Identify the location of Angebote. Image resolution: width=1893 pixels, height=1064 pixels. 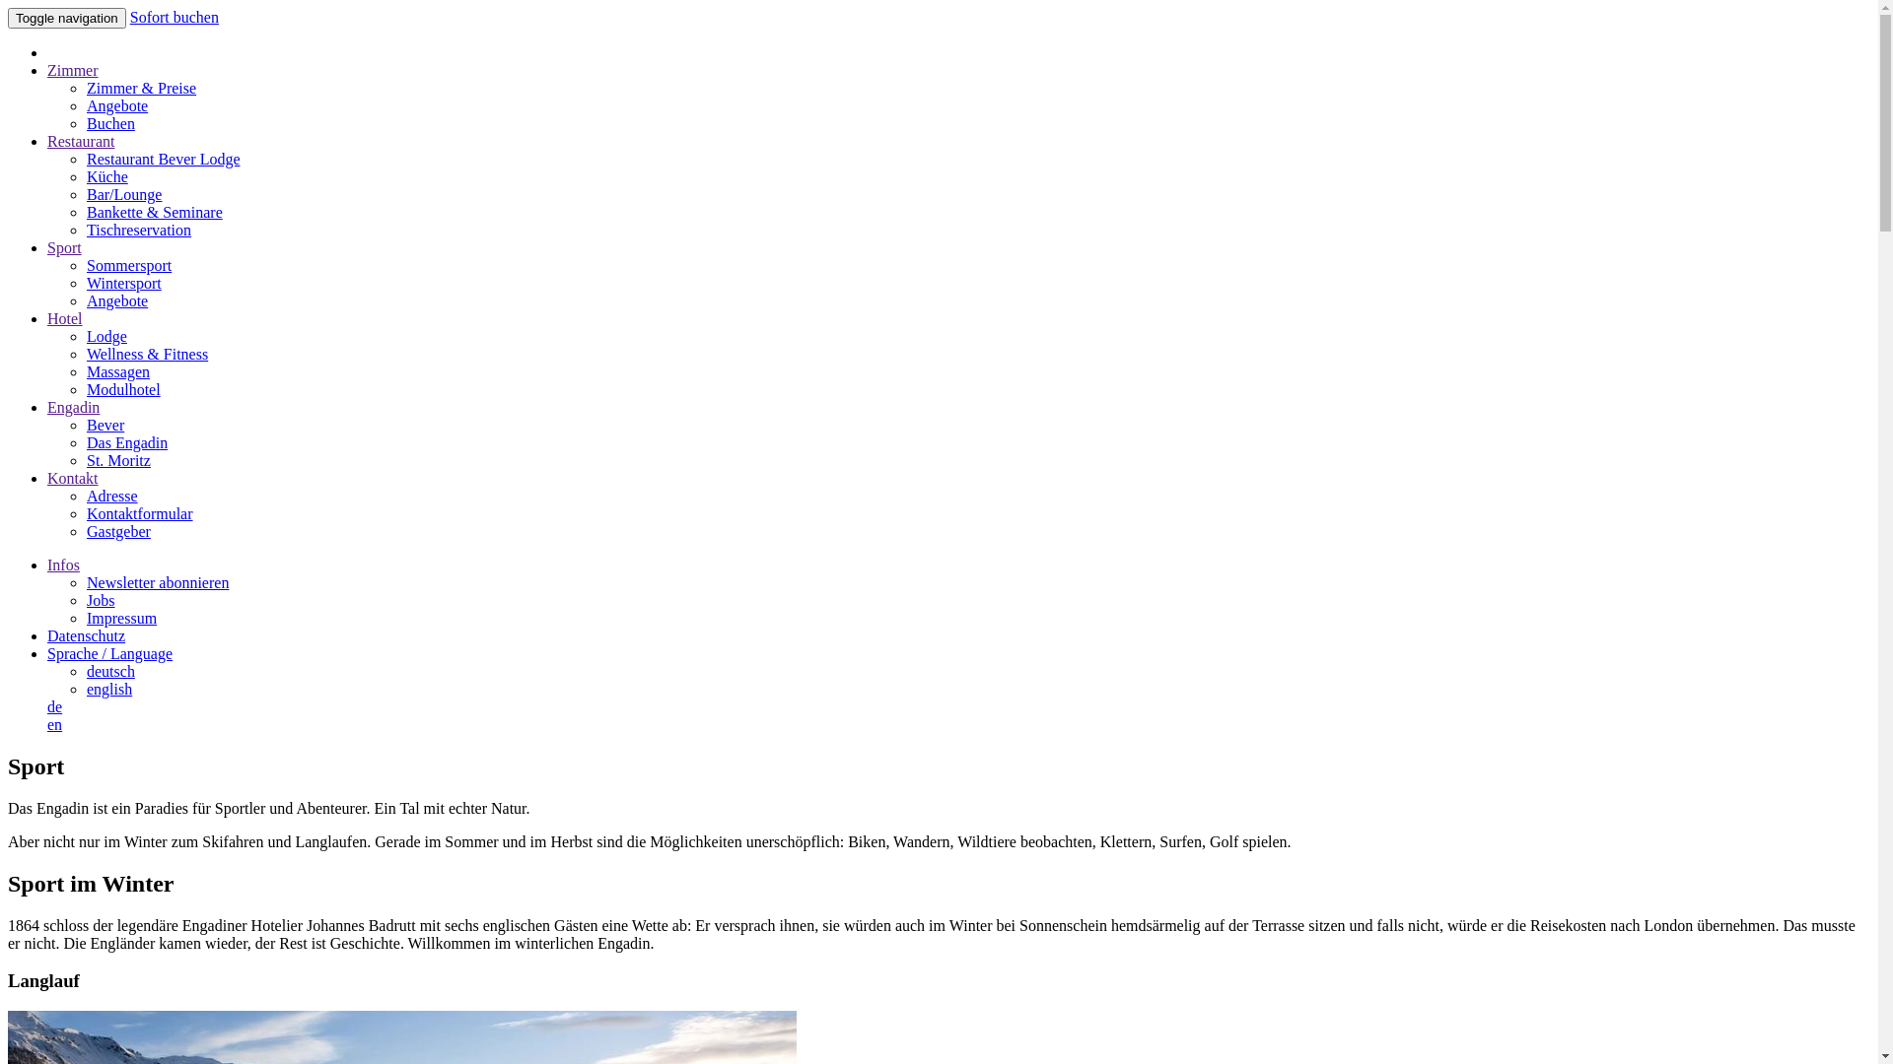
(117, 106).